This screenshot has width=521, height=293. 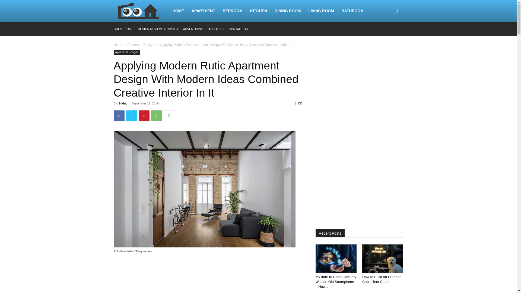 What do you see at coordinates (352, 11) in the screenshot?
I see `BATHROOM` at bounding box center [352, 11].